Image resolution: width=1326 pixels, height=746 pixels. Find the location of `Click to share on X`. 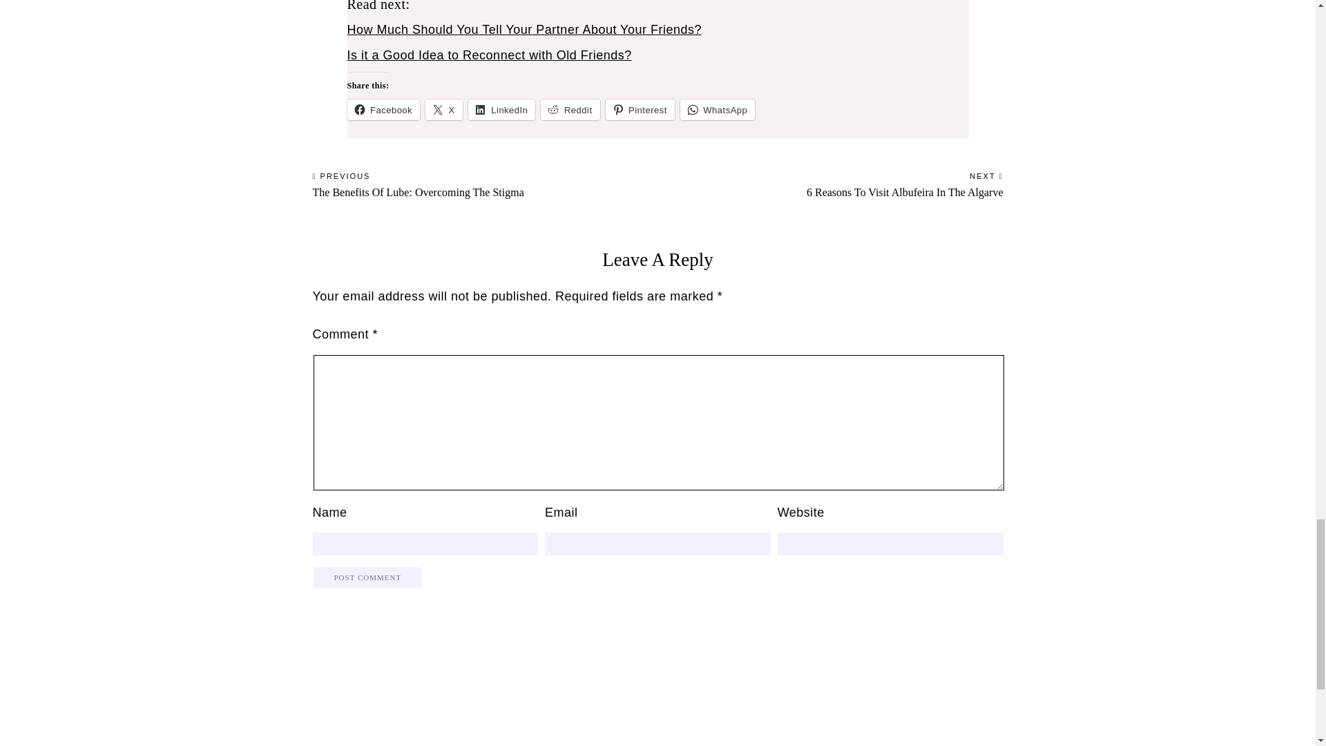

Click to share on X is located at coordinates (444, 109).